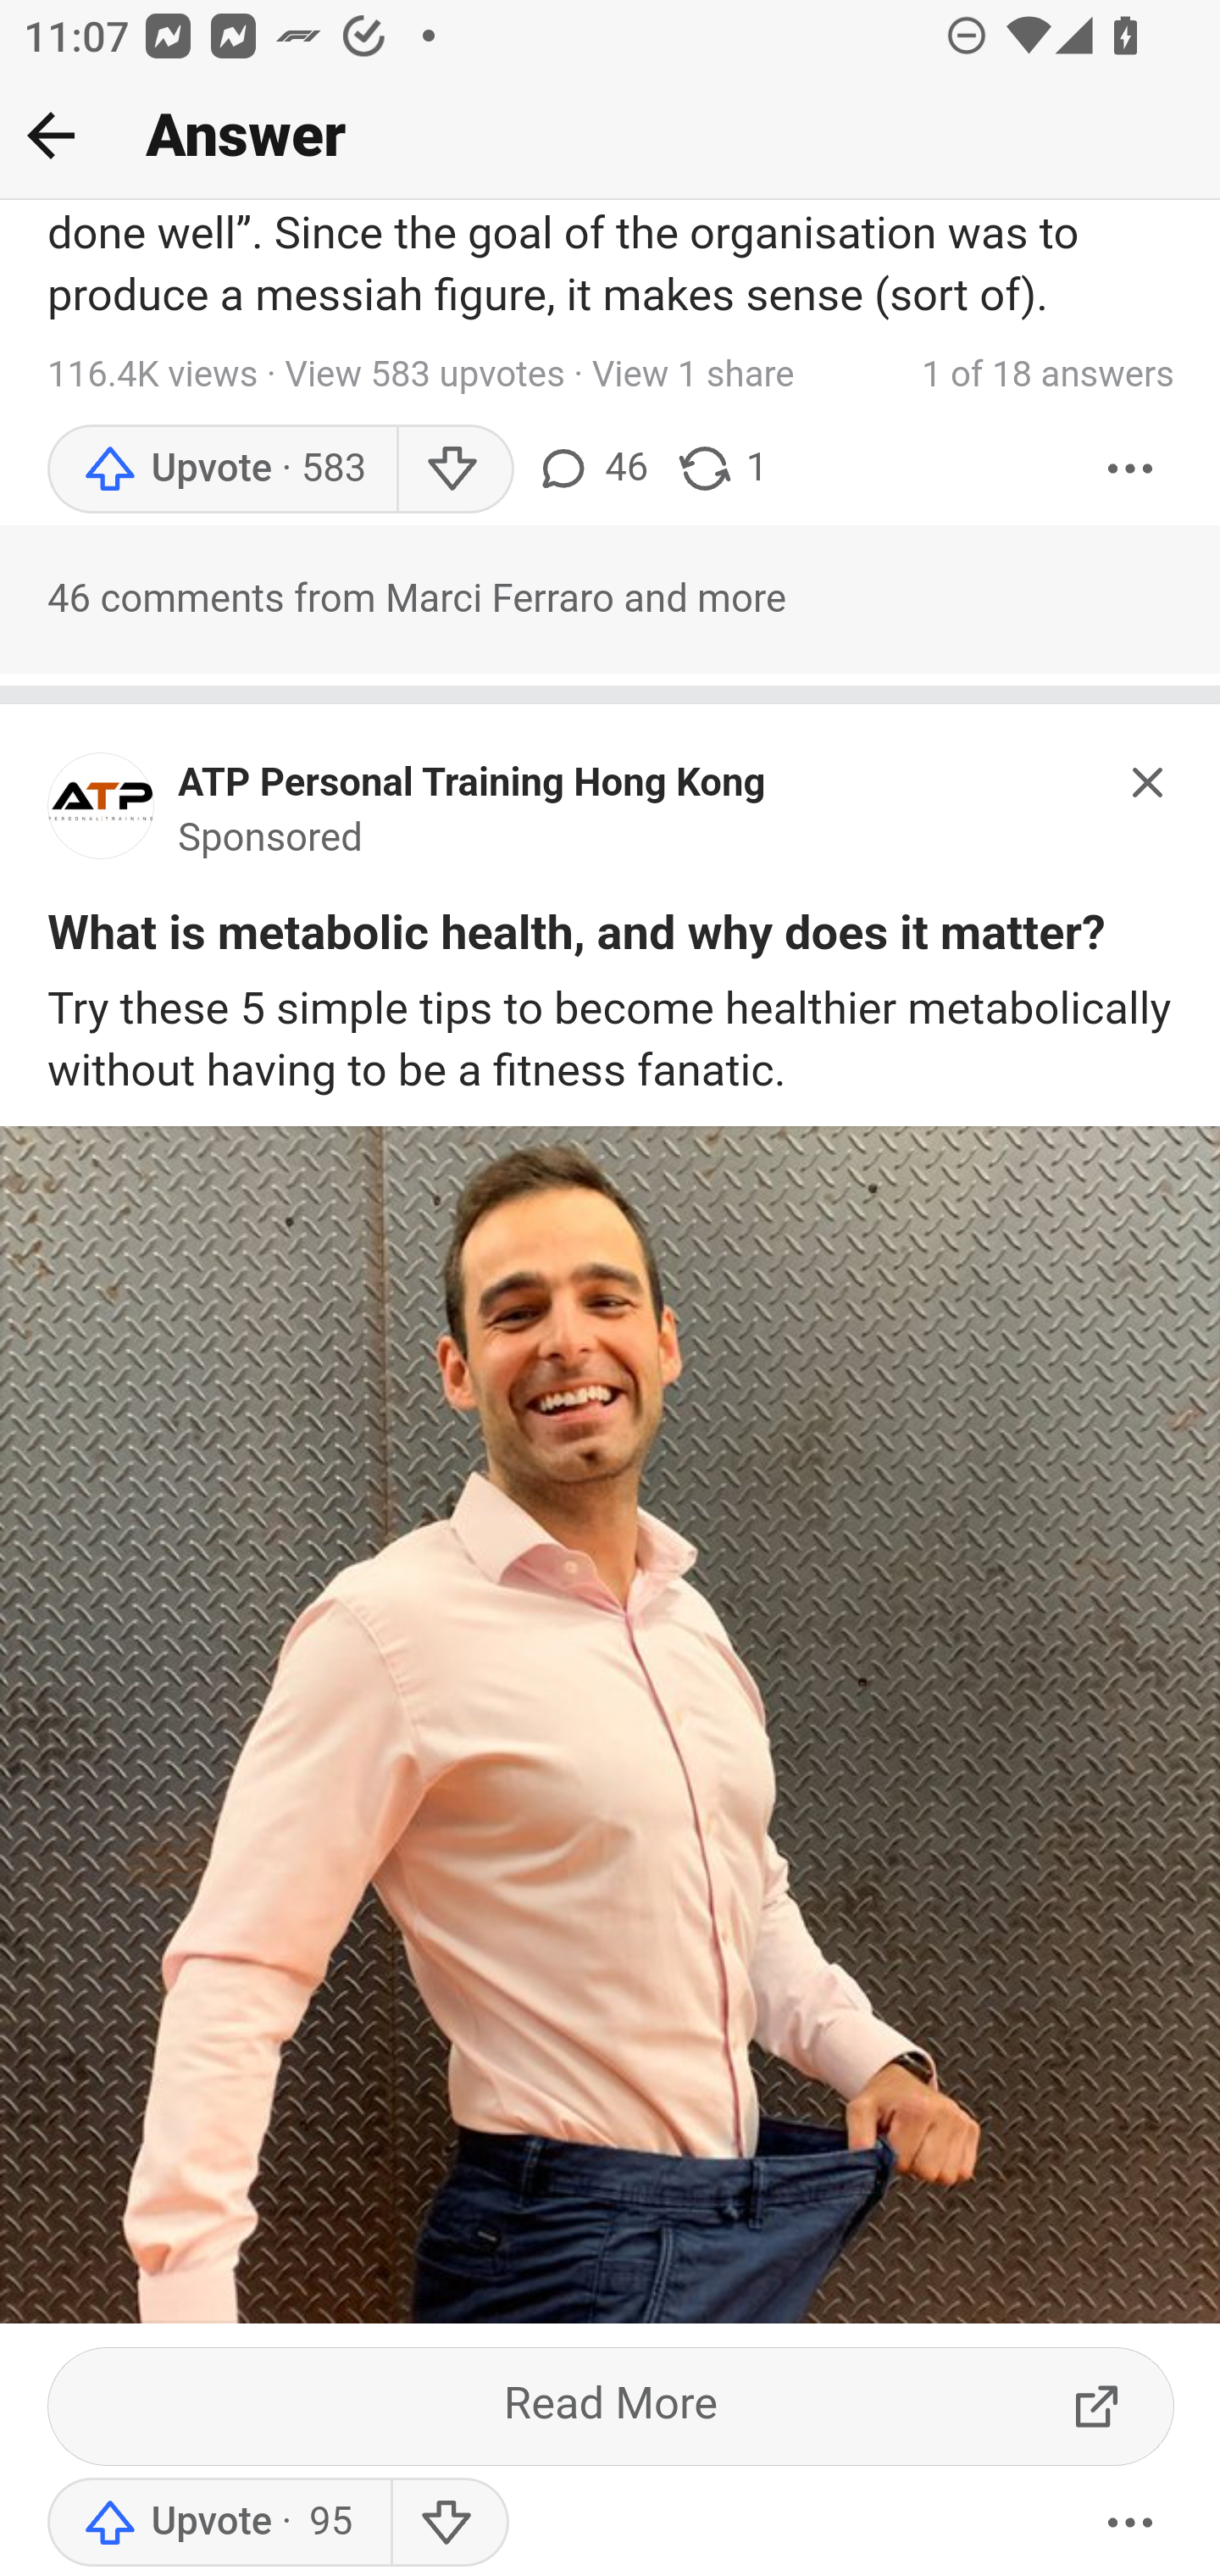 Image resolution: width=1220 pixels, height=2576 pixels. Describe the element at coordinates (612, 2407) in the screenshot. I see `Read More ExternalLink` at that location.